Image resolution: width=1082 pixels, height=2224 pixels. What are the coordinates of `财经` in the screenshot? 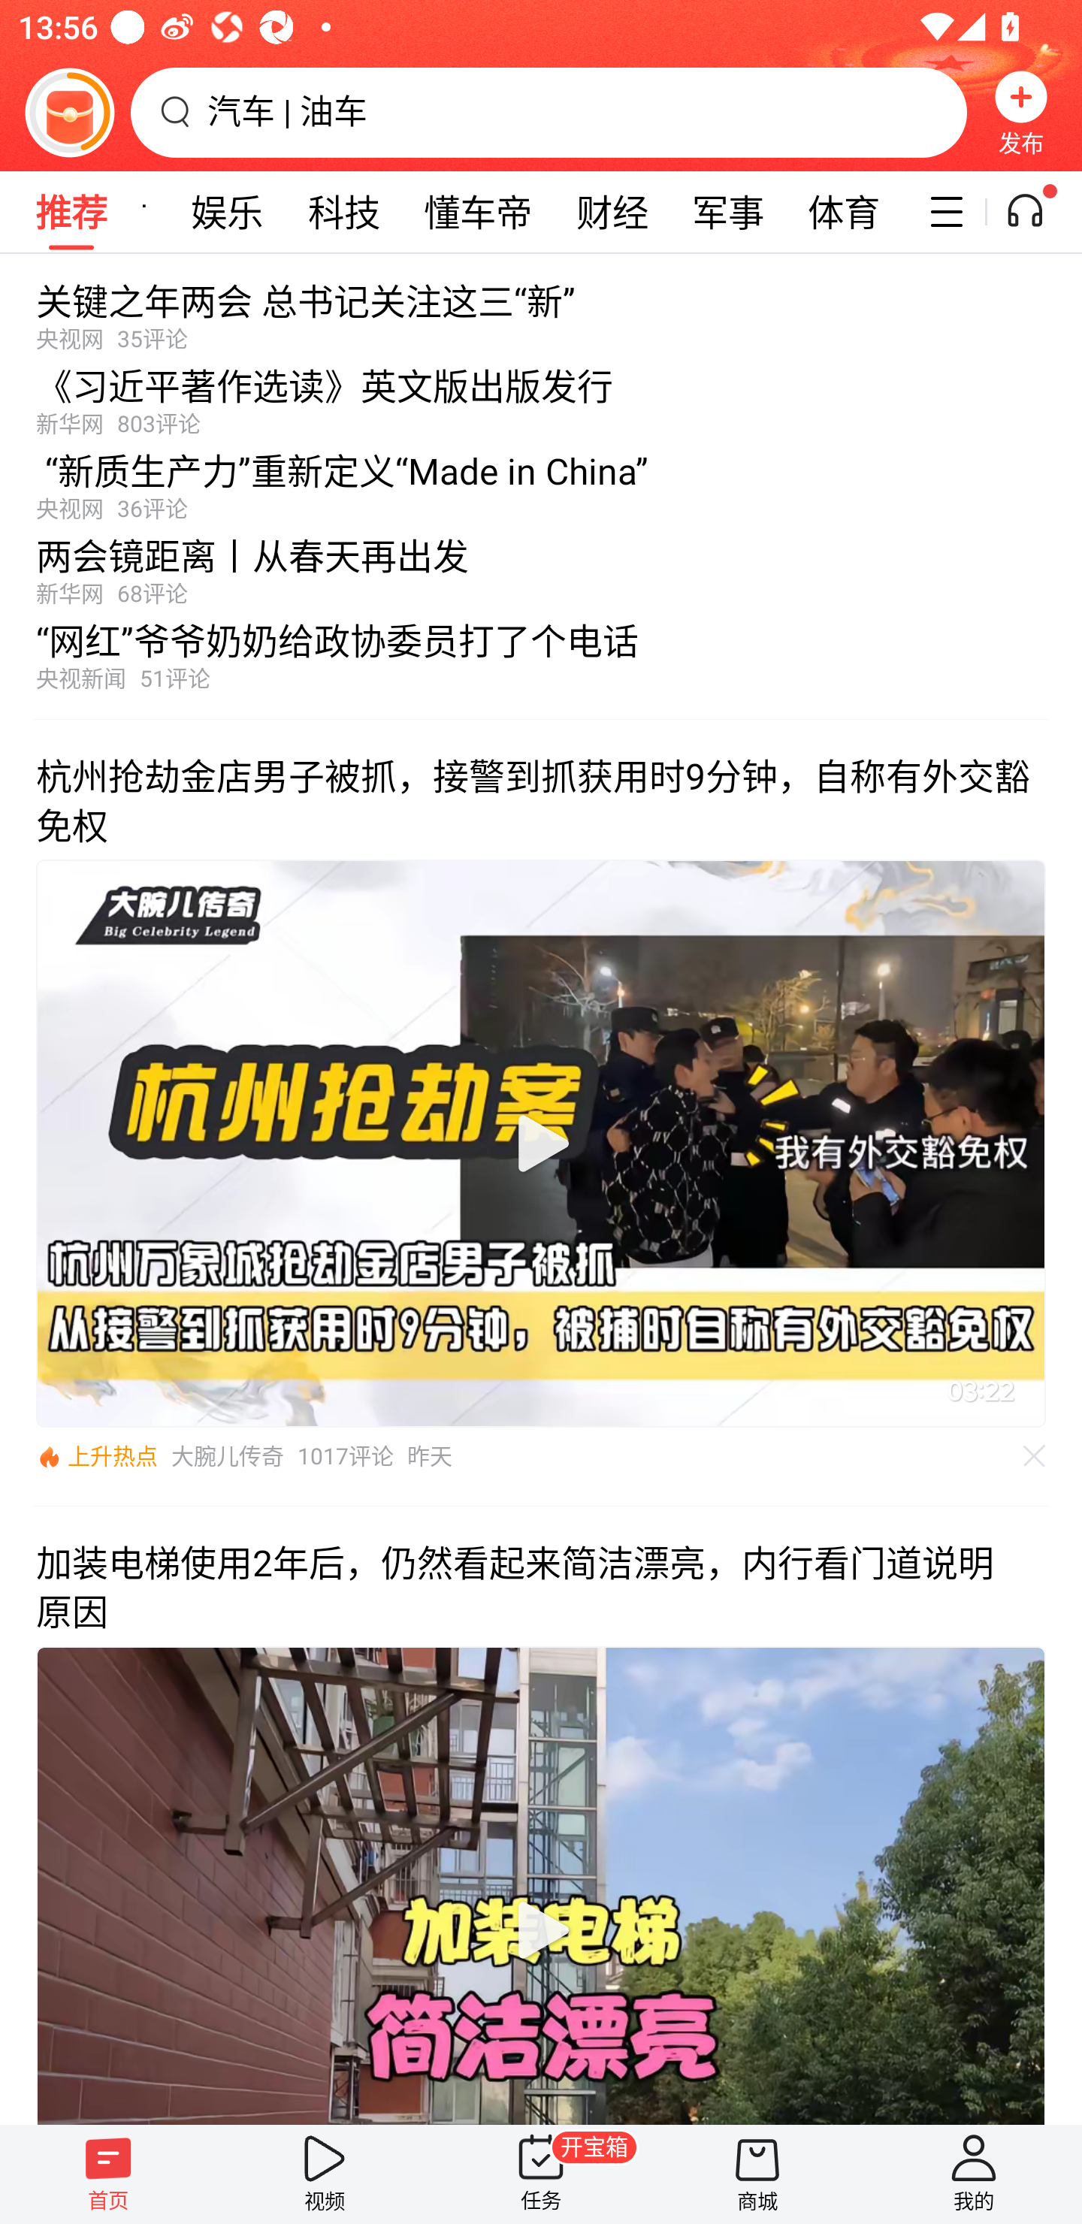 It's located at (612, 212).